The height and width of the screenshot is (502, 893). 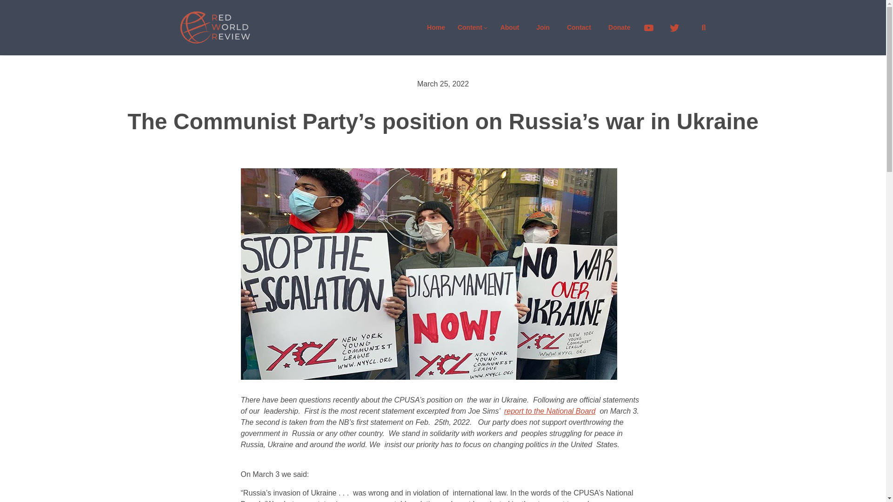 What do you see at coordinates (543, 27) in the screenshot?
I see `Contact` at bounding box center [543, 27].